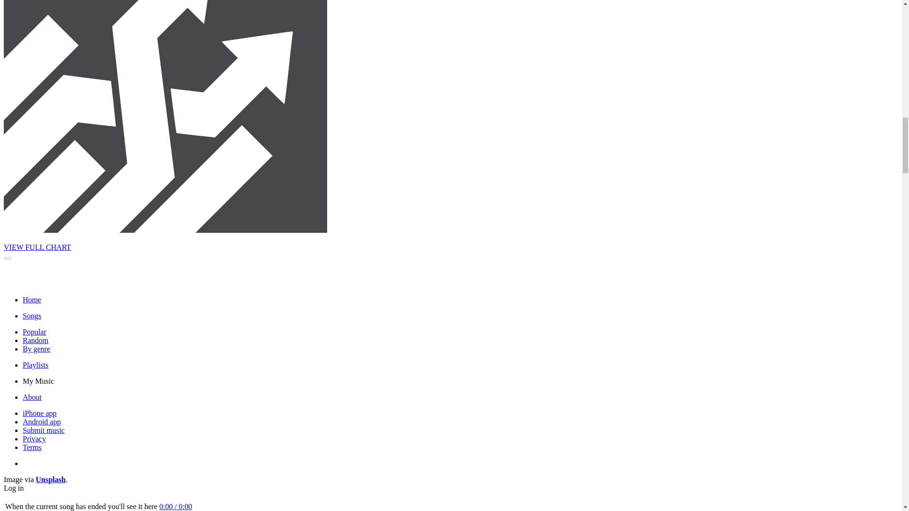  What do you see at coordinates (34, 332) in the screenshot?
I see `Popular` at bounding box center [34, 332].